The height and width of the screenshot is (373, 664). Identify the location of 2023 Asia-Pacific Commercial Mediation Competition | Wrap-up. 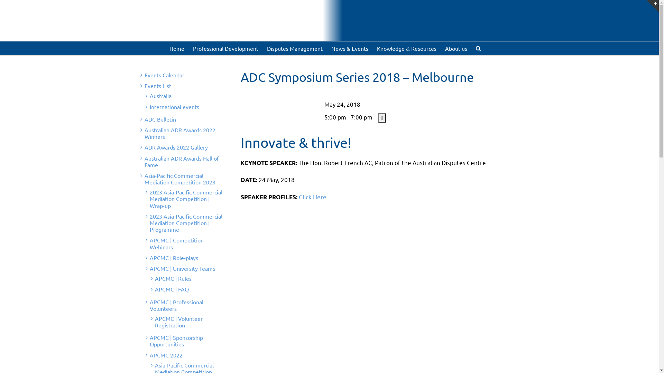
(186, 199).